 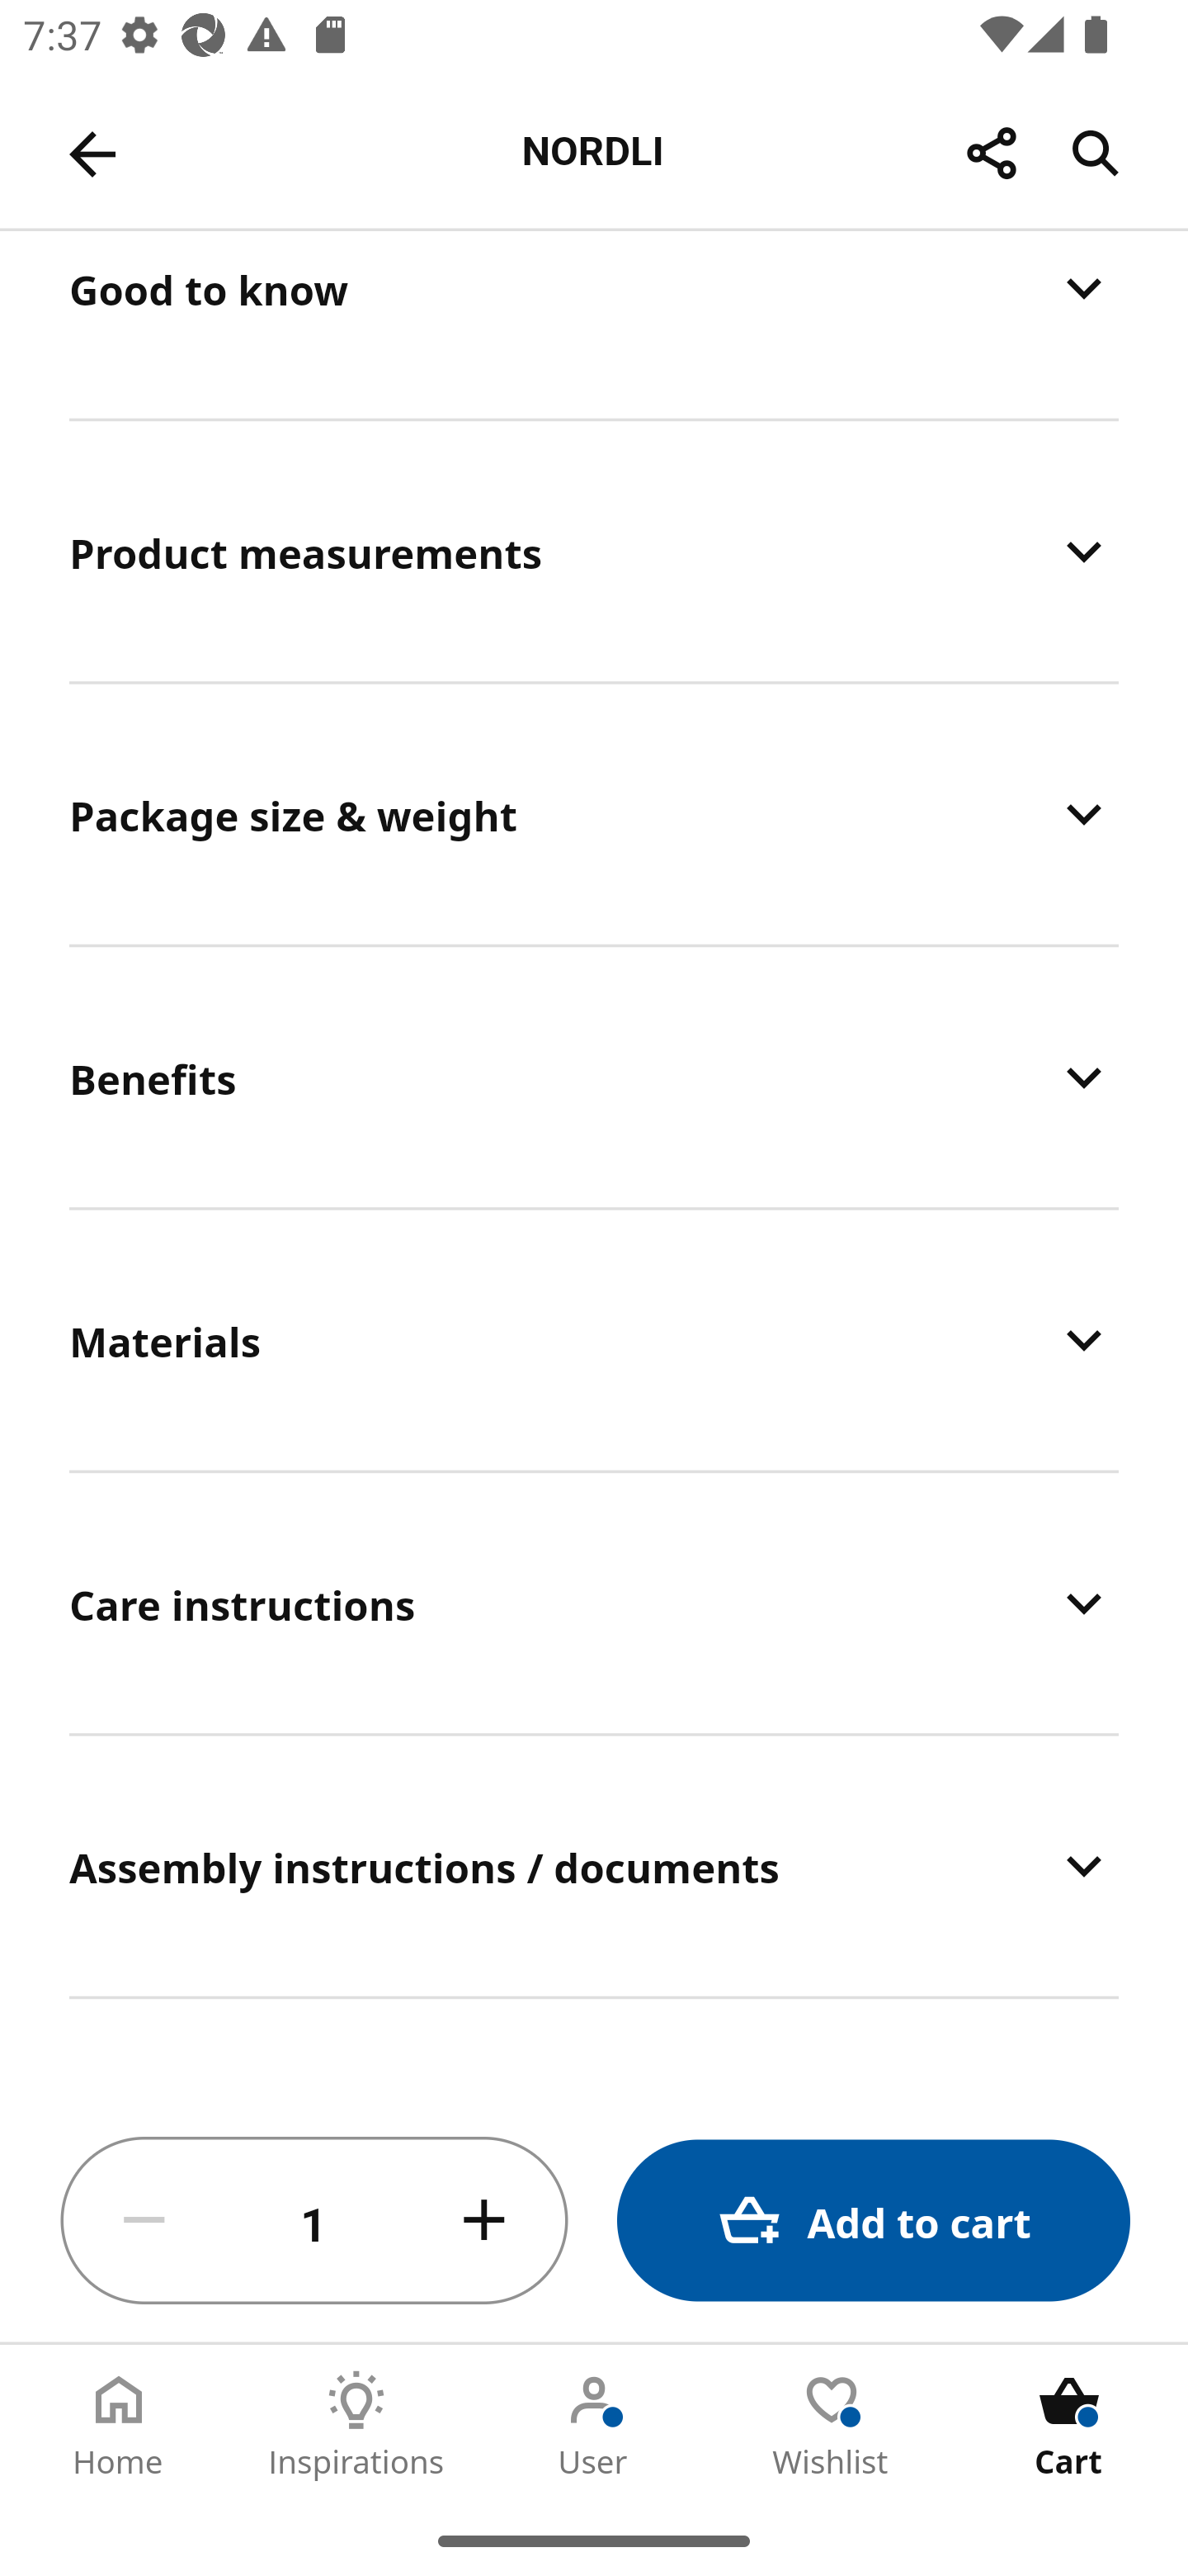 I want to click on Inspirations
Tab 2 of 5, so click(x=356, y=2425).